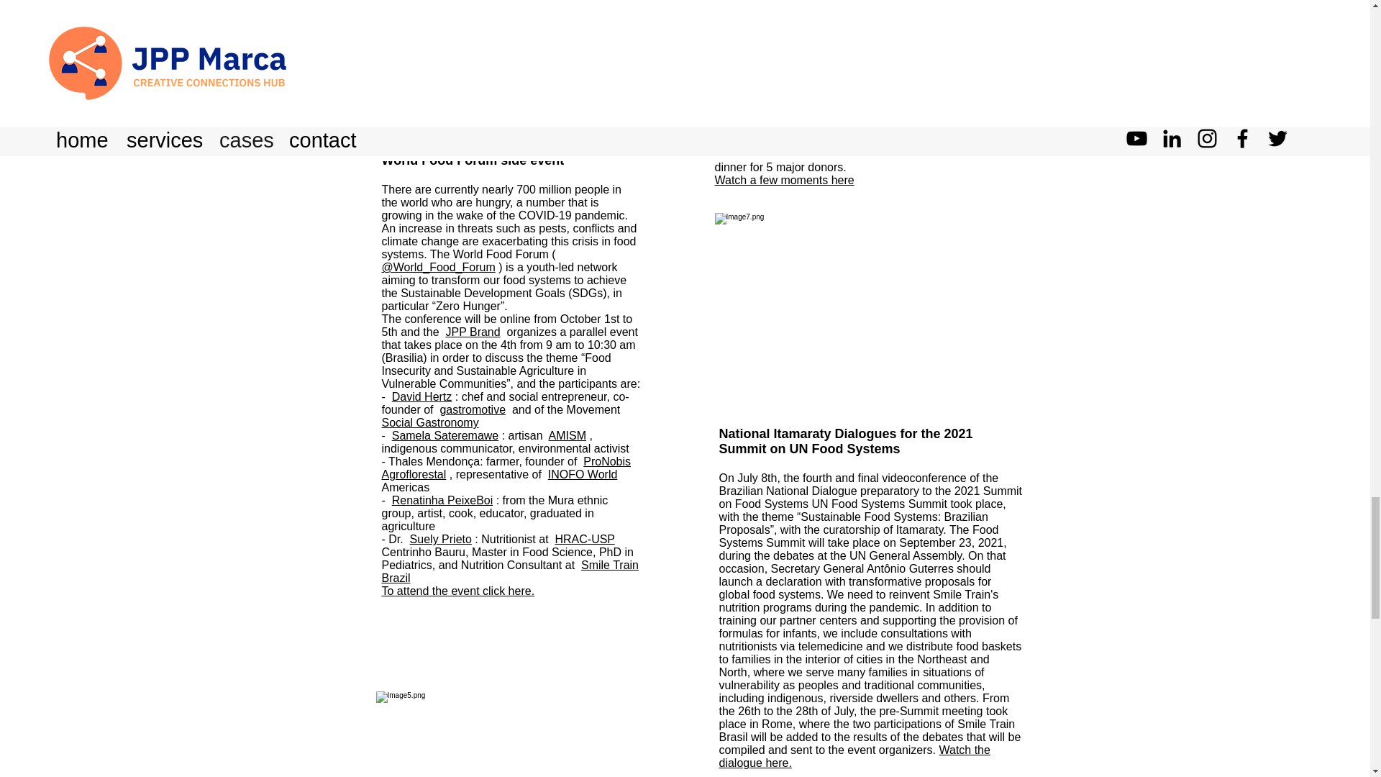  Describe the element at coordinates (445, 436) in the screenshot. I see `Samela Sateremawe` at that location.